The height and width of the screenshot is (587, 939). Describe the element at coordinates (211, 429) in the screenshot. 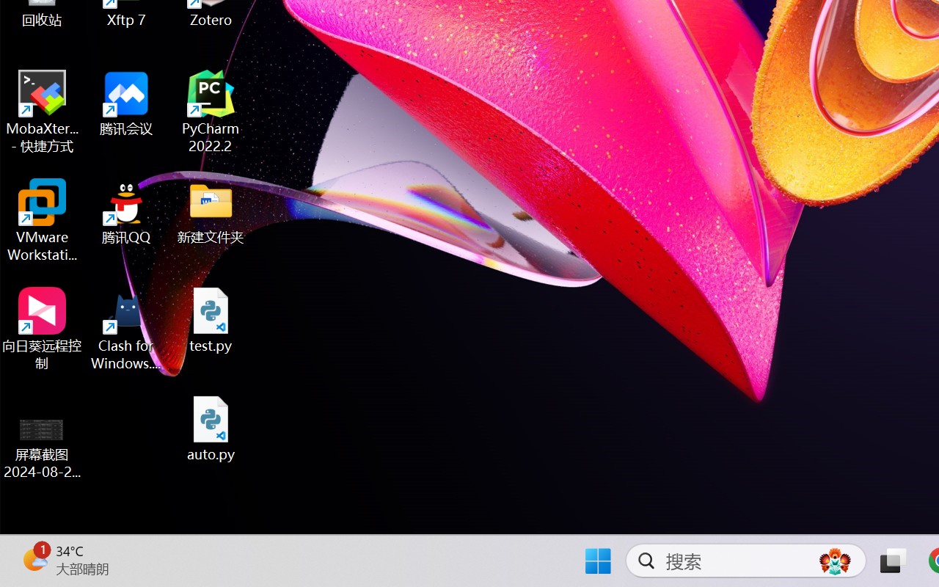

I see `auto.py` at that location.